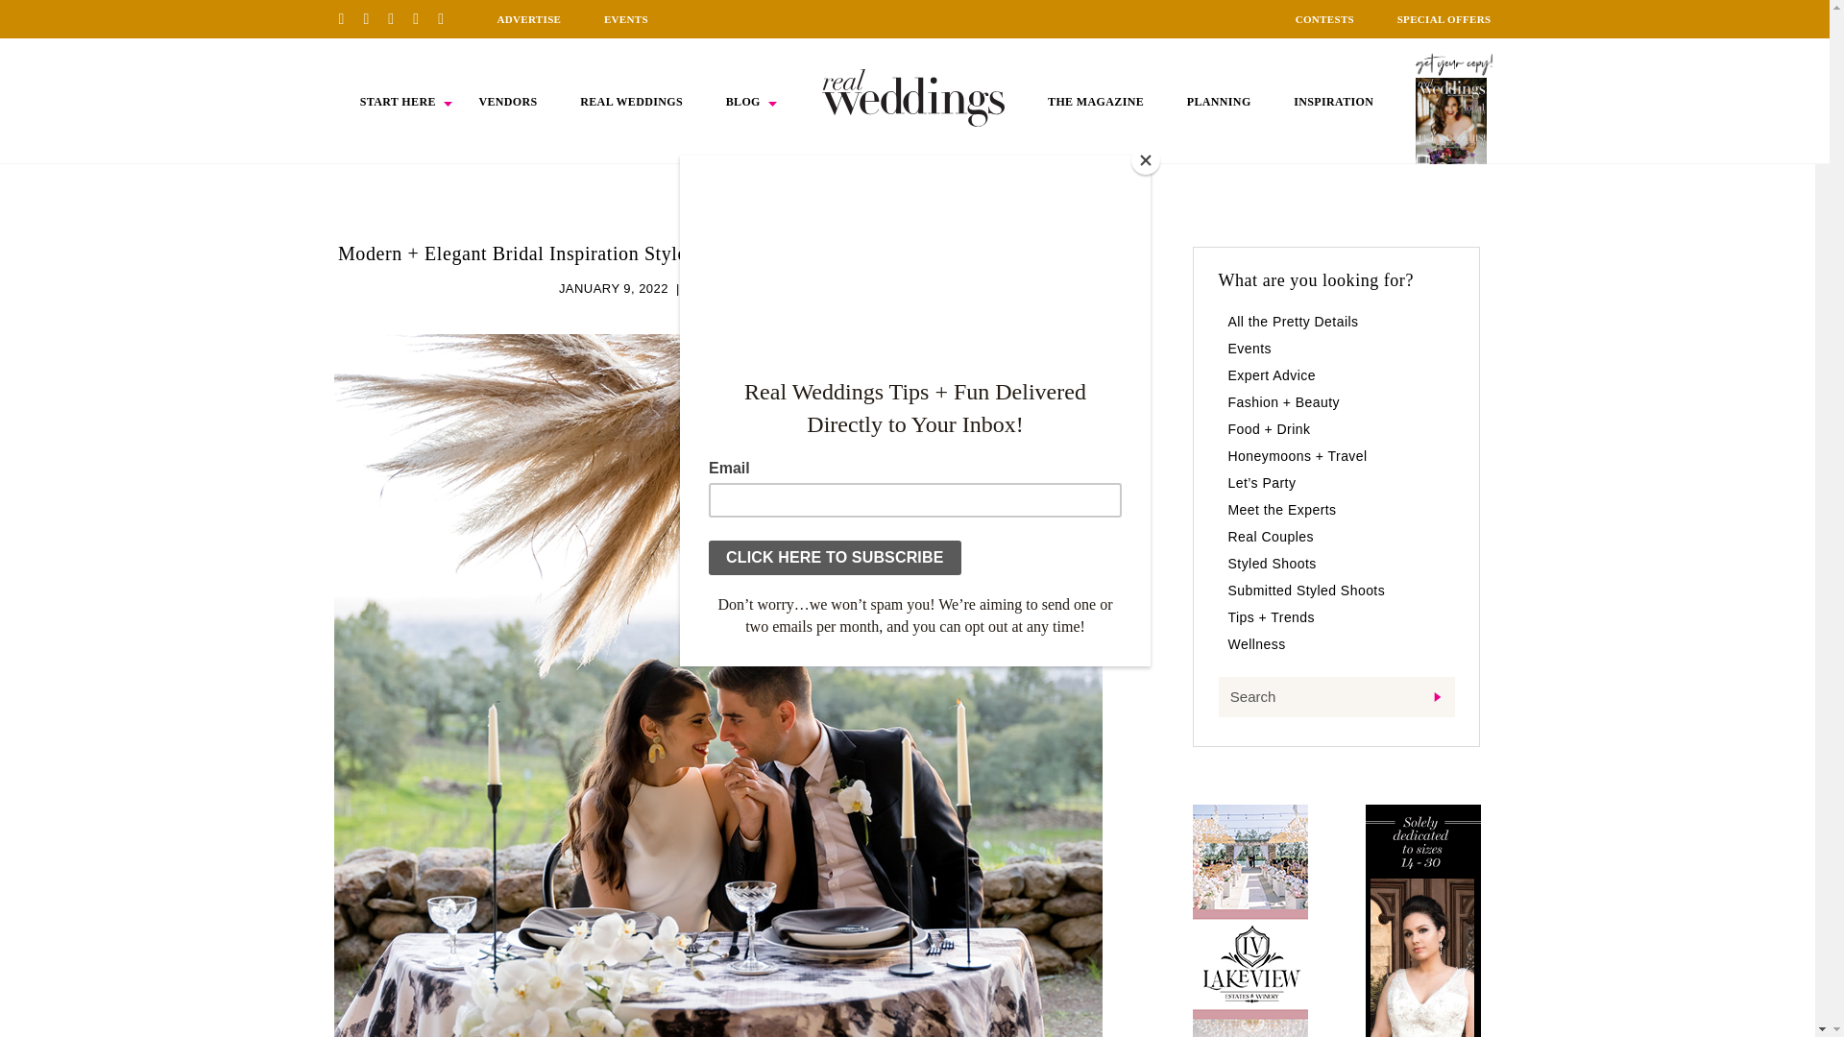 This screenshot has height=1037, width=1844. What do you see at coordinates (1220, 102) in the screenshot?
I see `PLANNING` at bounding box center [1220, 102].